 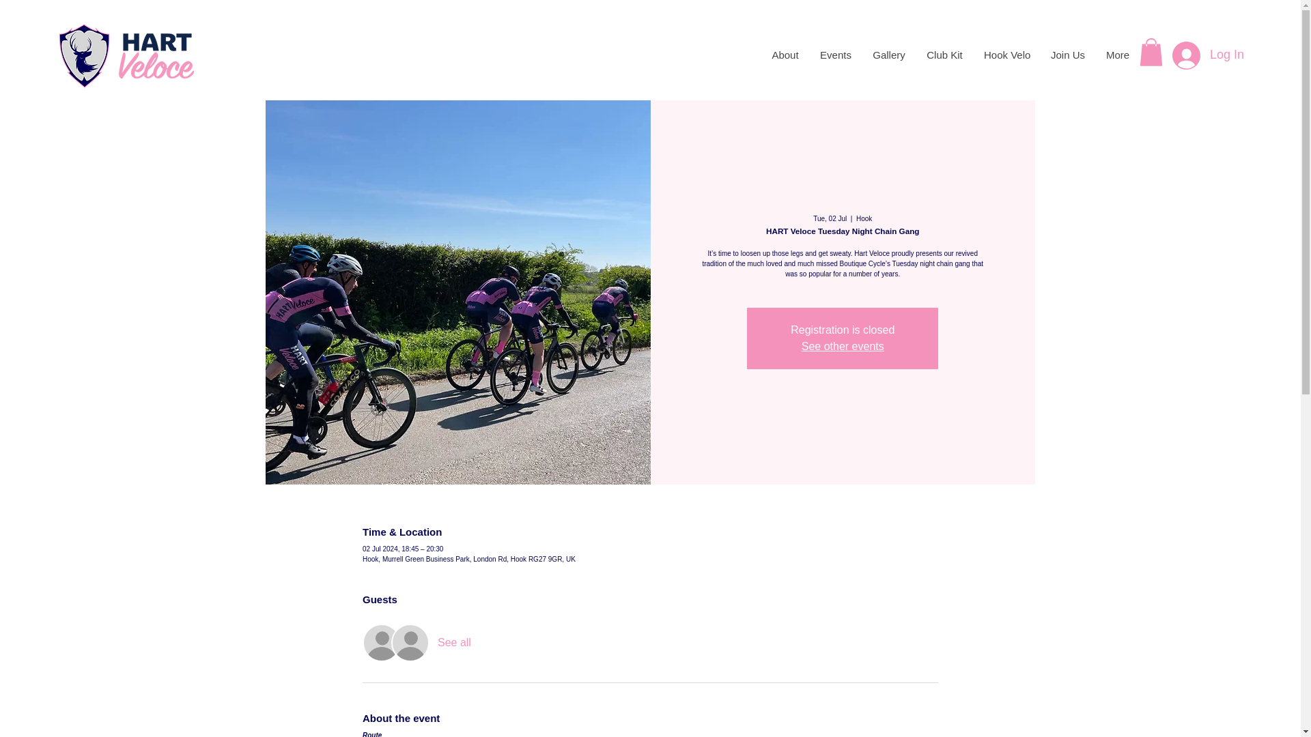 I want to click on See other events, so click(x=843, y=346).